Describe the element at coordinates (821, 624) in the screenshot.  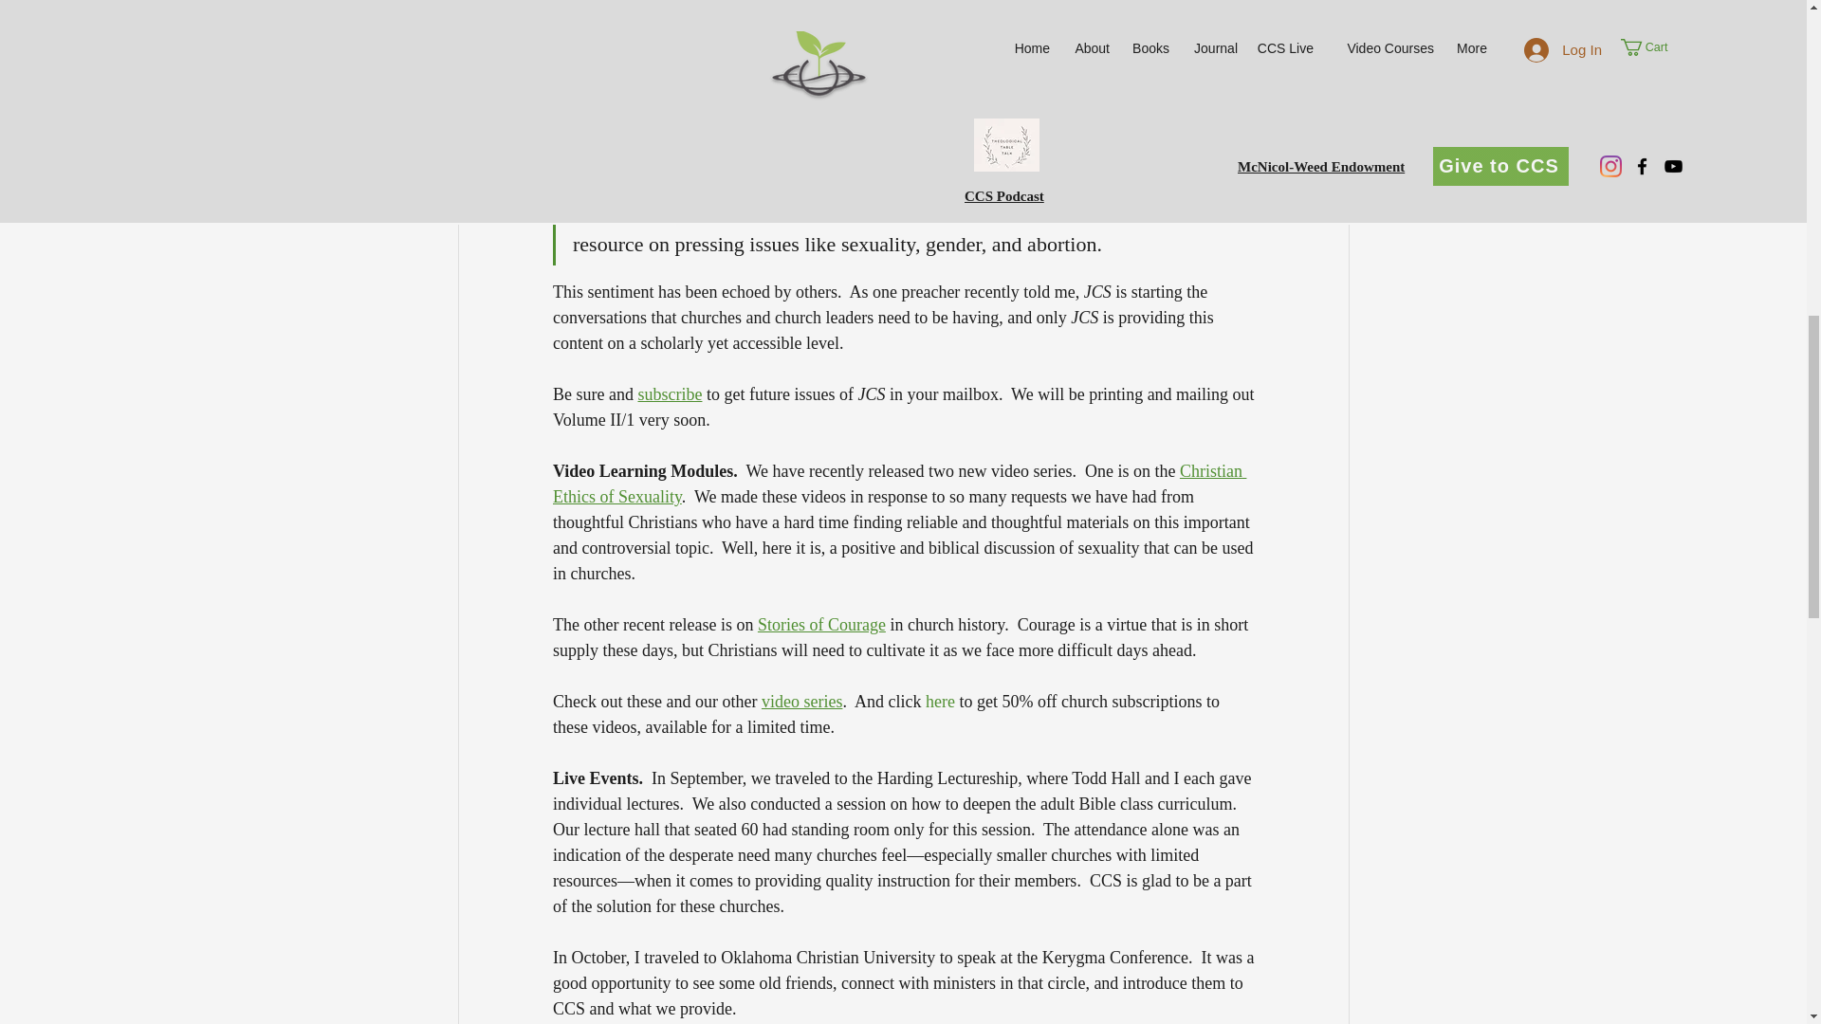
I see `Stories of Courage` at that location.